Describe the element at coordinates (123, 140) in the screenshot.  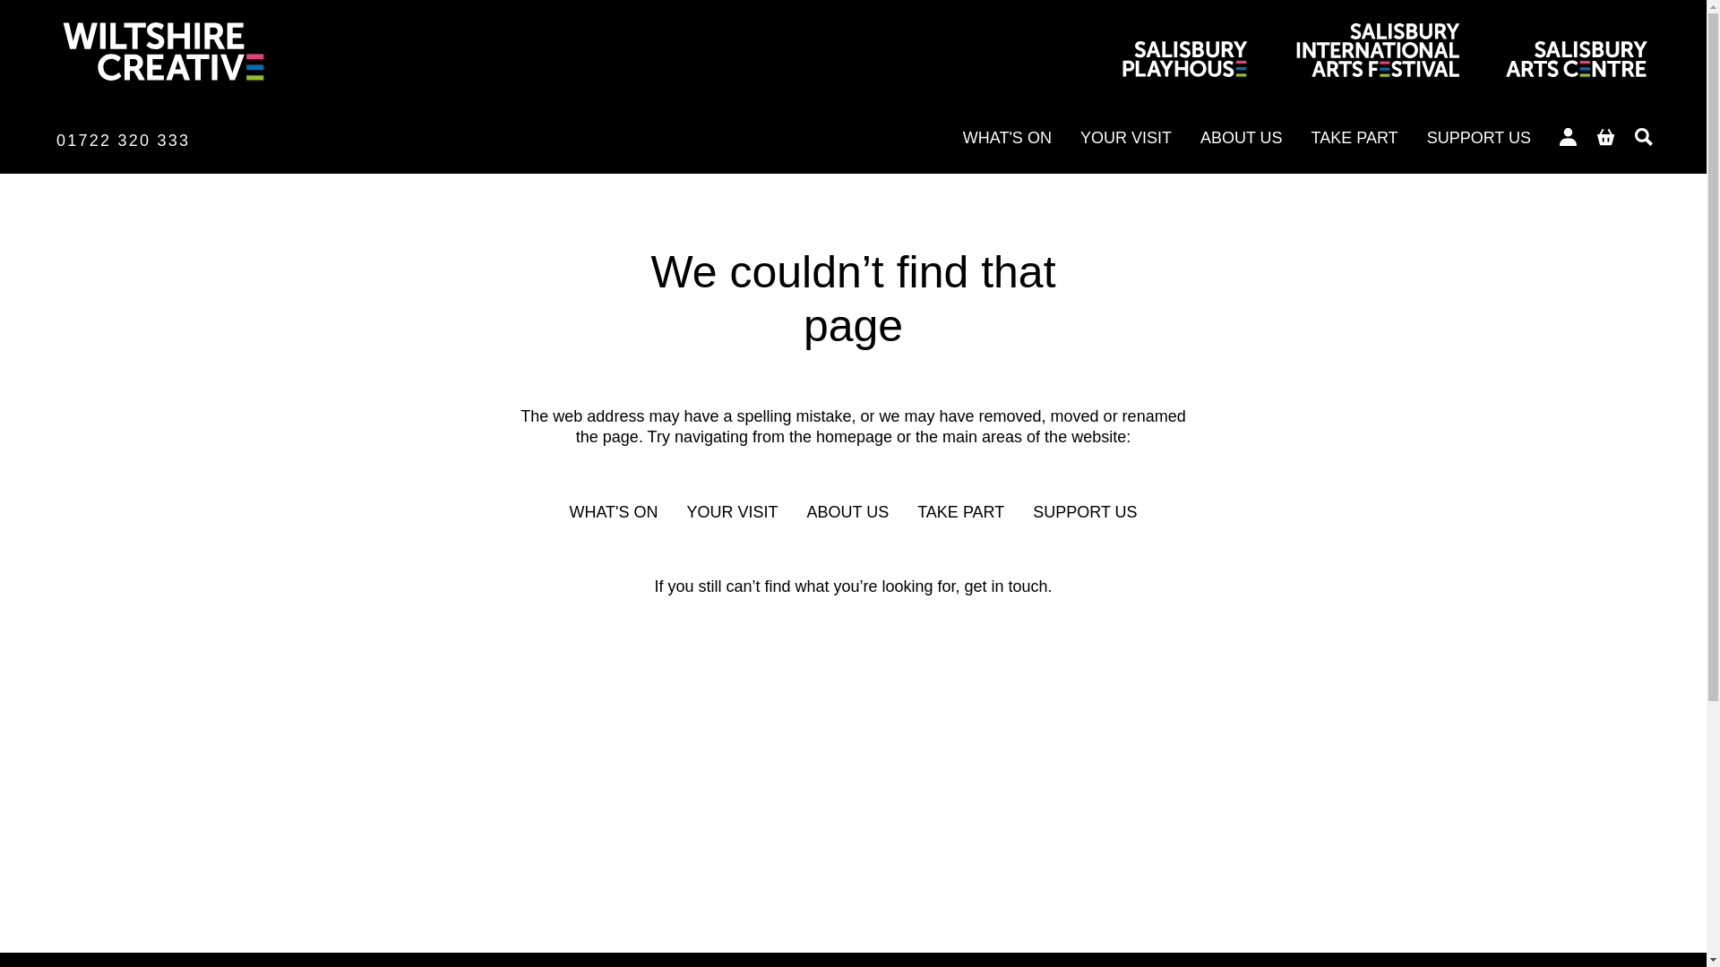
I see `01722 320 333` at that location.